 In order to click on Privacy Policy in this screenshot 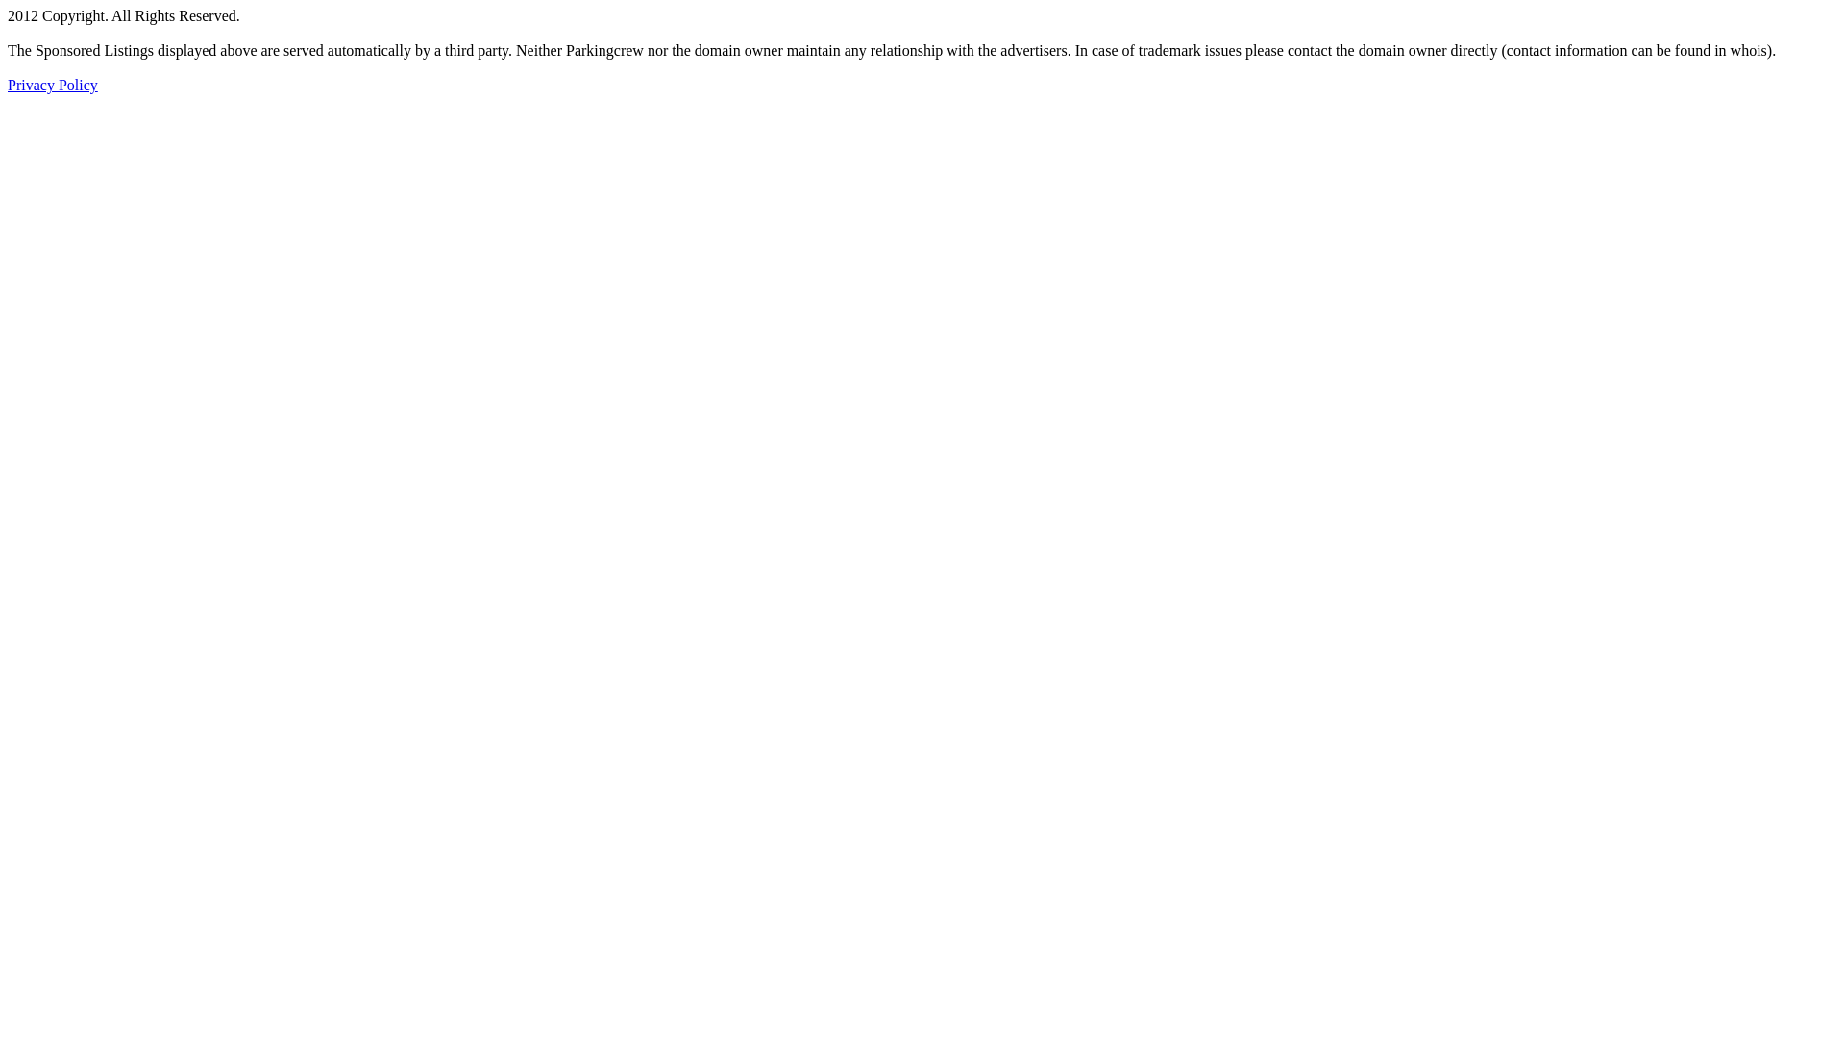, I will do `click(53, 85)`.